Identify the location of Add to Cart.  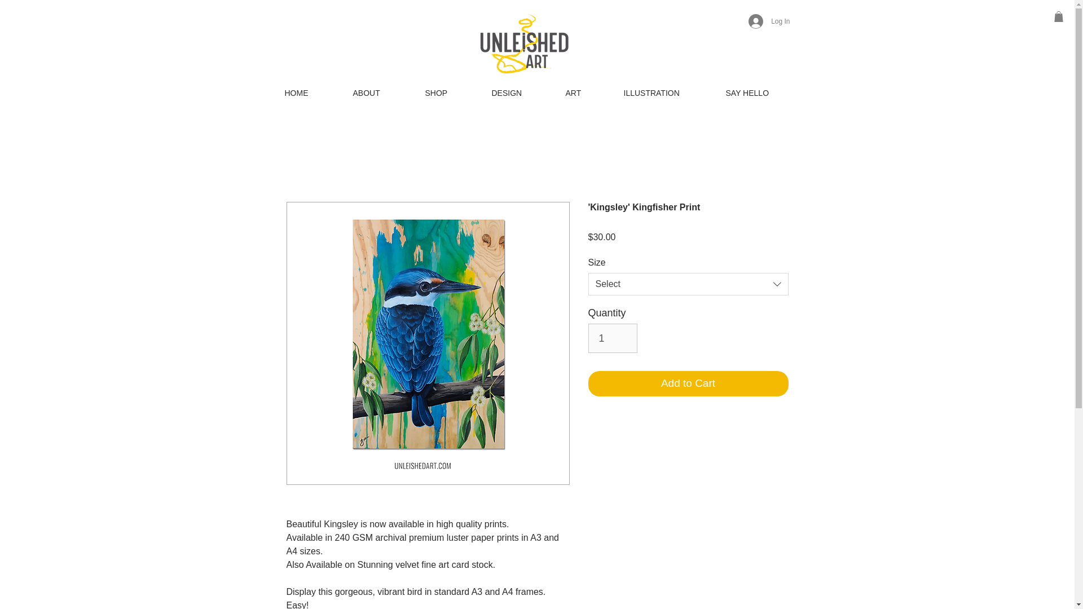
(688, 383).